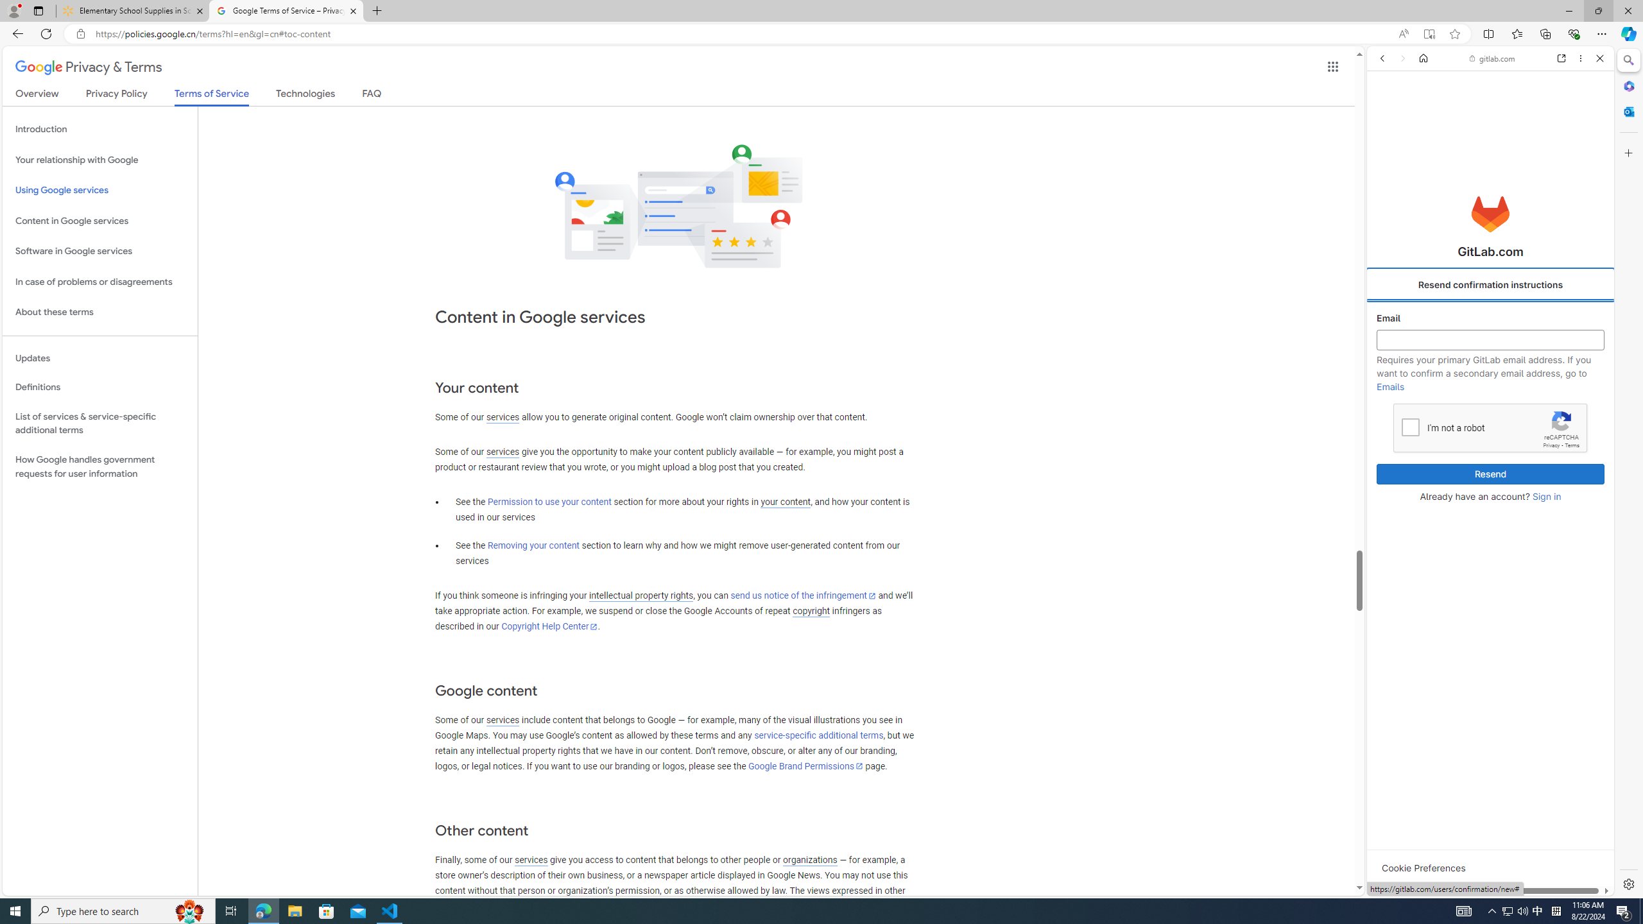  Describe the element at coordinates (1493, 58) in the screenshot. I see `gitlab.com` at that location.